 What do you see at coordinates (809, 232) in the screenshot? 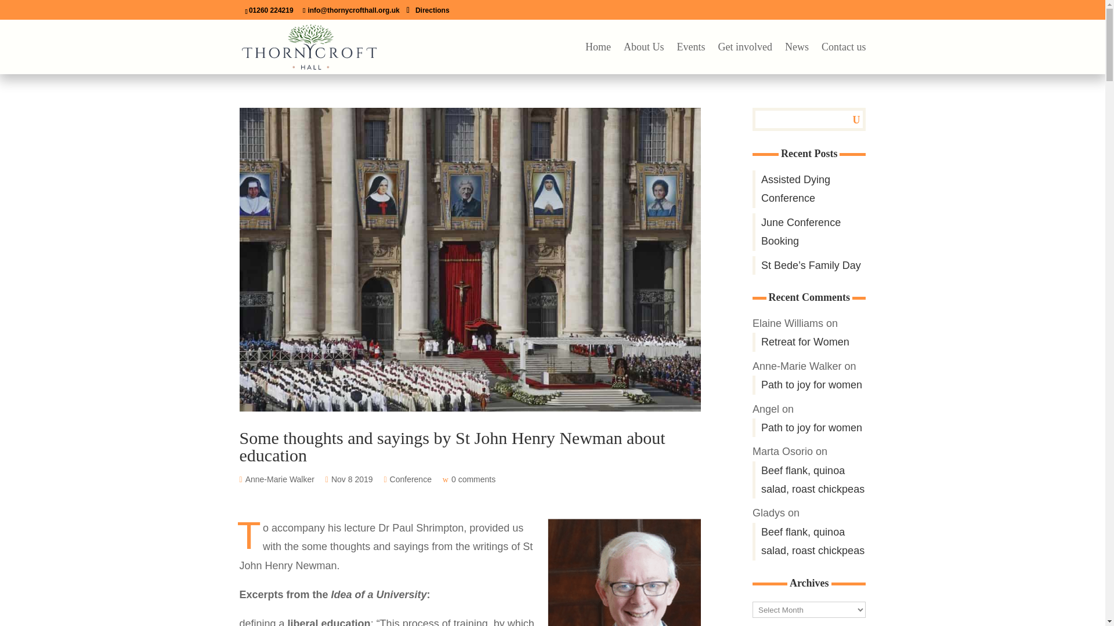
I see `June Conference Booking` at bounding box center [809, 232].